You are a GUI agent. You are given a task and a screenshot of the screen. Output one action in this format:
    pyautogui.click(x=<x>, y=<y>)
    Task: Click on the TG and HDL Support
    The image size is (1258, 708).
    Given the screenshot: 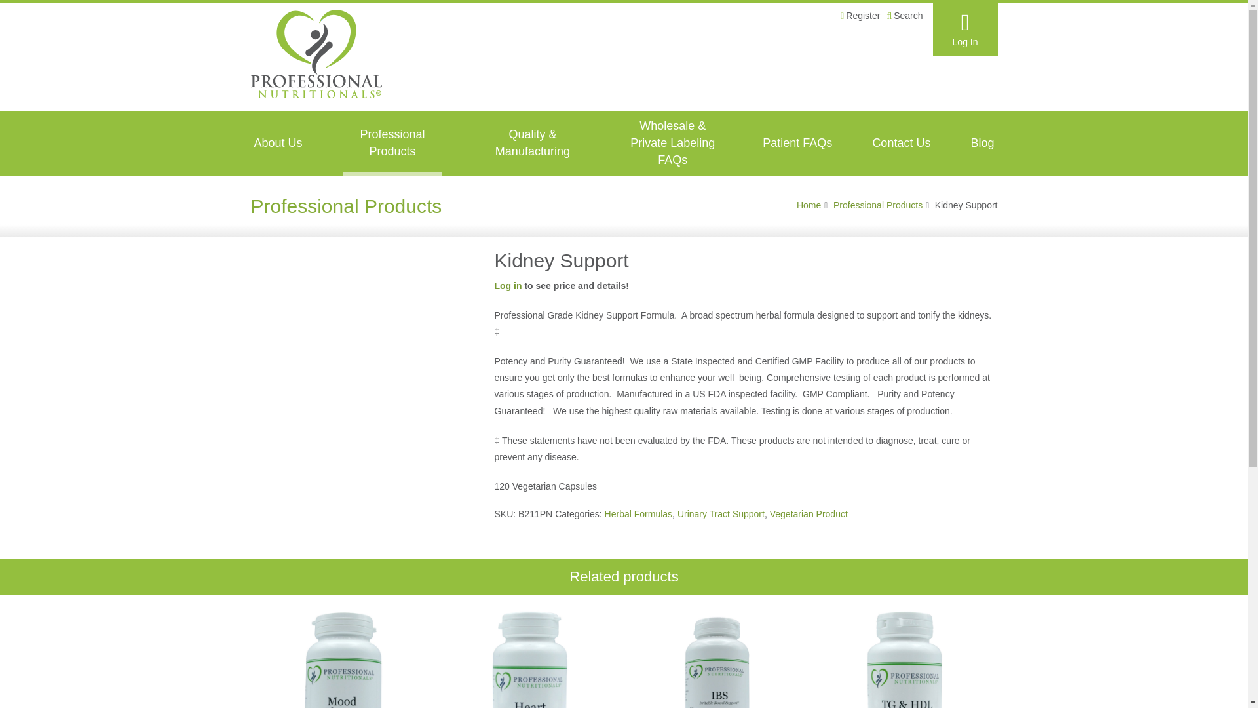 What is the action you would take?
    pyautogui.click(x=904, y=658)
    